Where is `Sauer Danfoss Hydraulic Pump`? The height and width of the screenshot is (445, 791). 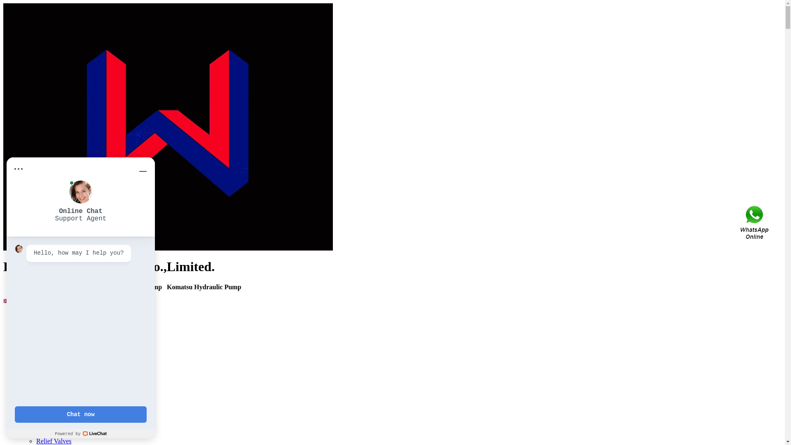
Sauer Danfoss Hydraulic Pump is located at coordinates (78, 374).